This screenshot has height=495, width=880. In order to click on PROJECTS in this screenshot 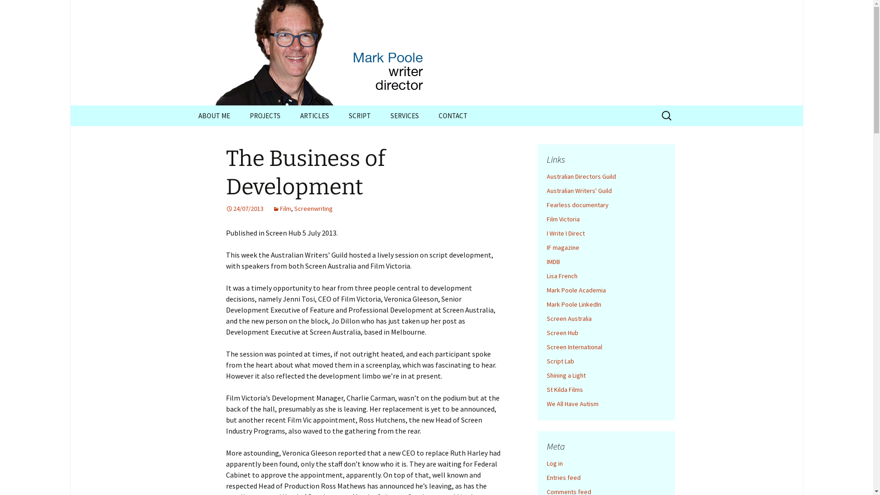, I will do `click(265, 115)`.